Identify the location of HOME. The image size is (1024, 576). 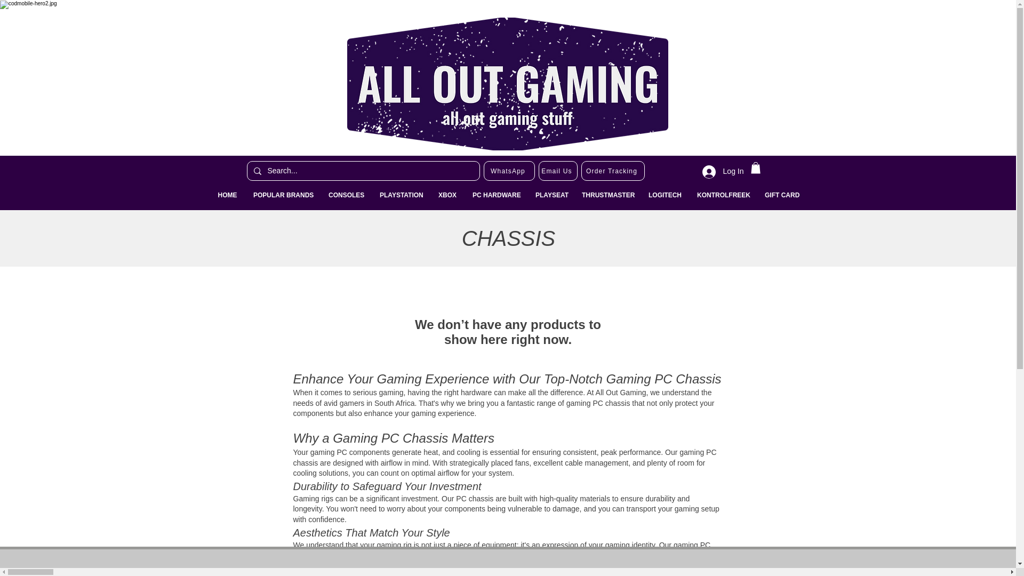
(227, 195).